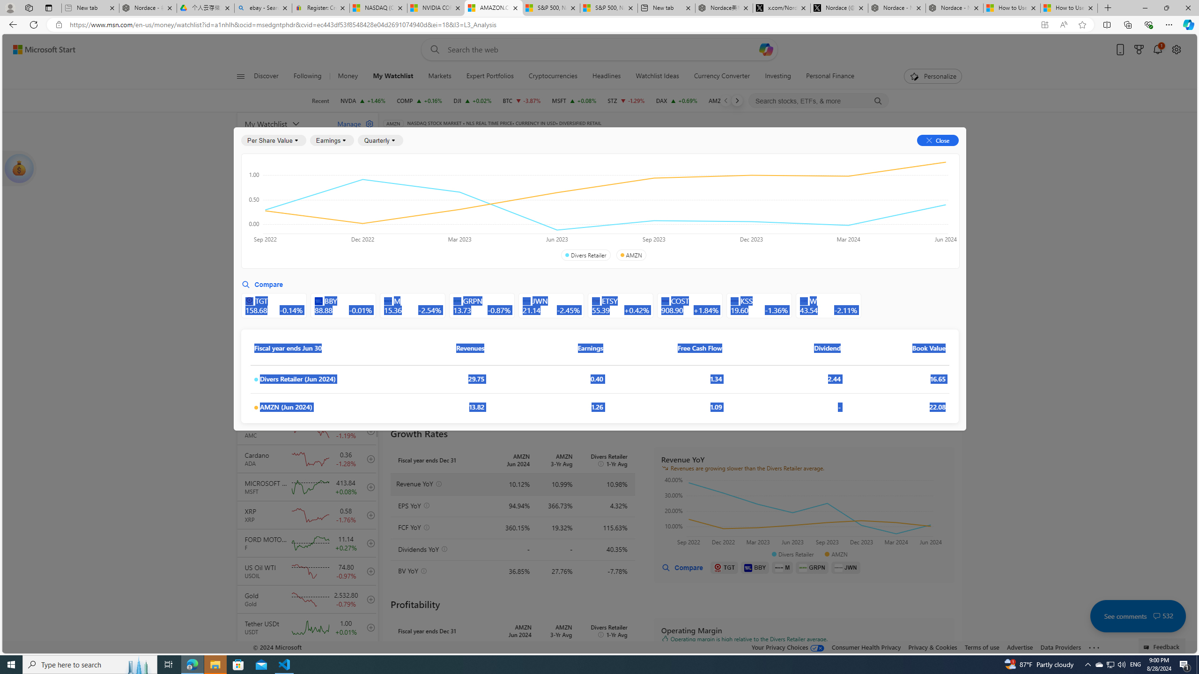  What do you see at coordinates (380, 140) in the screenshot?
I see `Quarterly` at bounding box center [380, 140].